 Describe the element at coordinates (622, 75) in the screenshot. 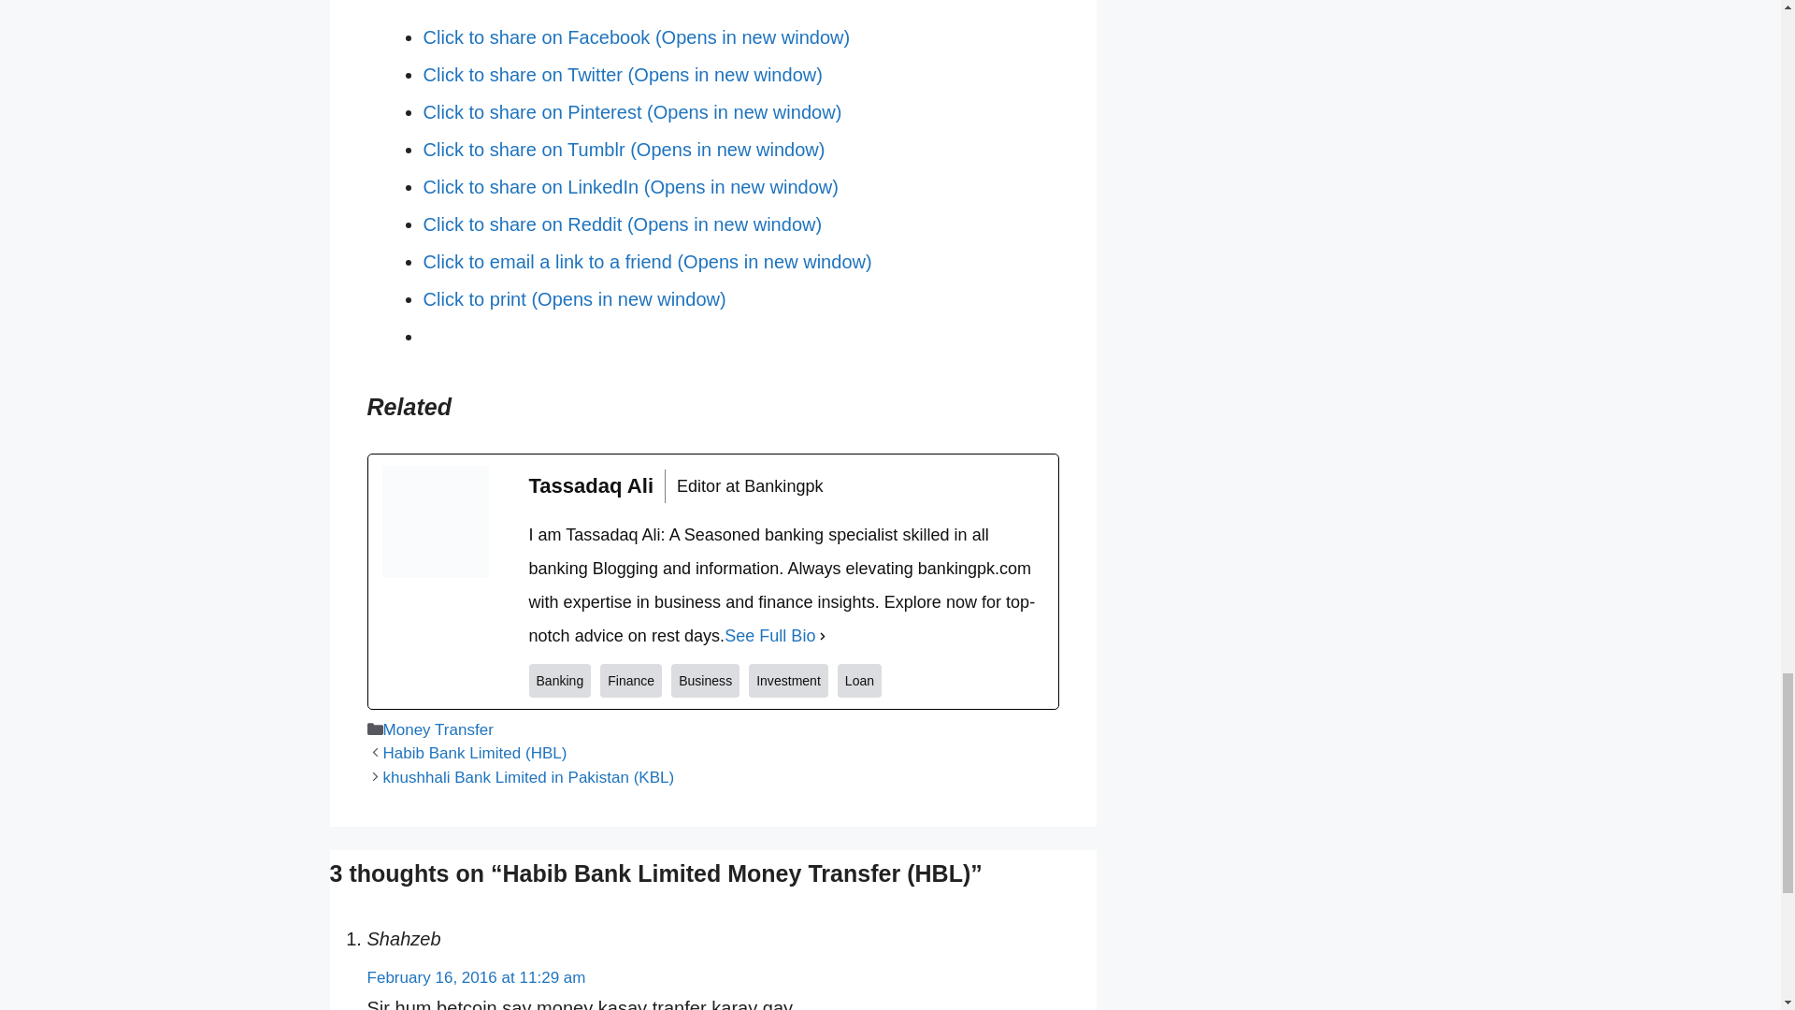

I see `Click to share on Twitter` at that location.